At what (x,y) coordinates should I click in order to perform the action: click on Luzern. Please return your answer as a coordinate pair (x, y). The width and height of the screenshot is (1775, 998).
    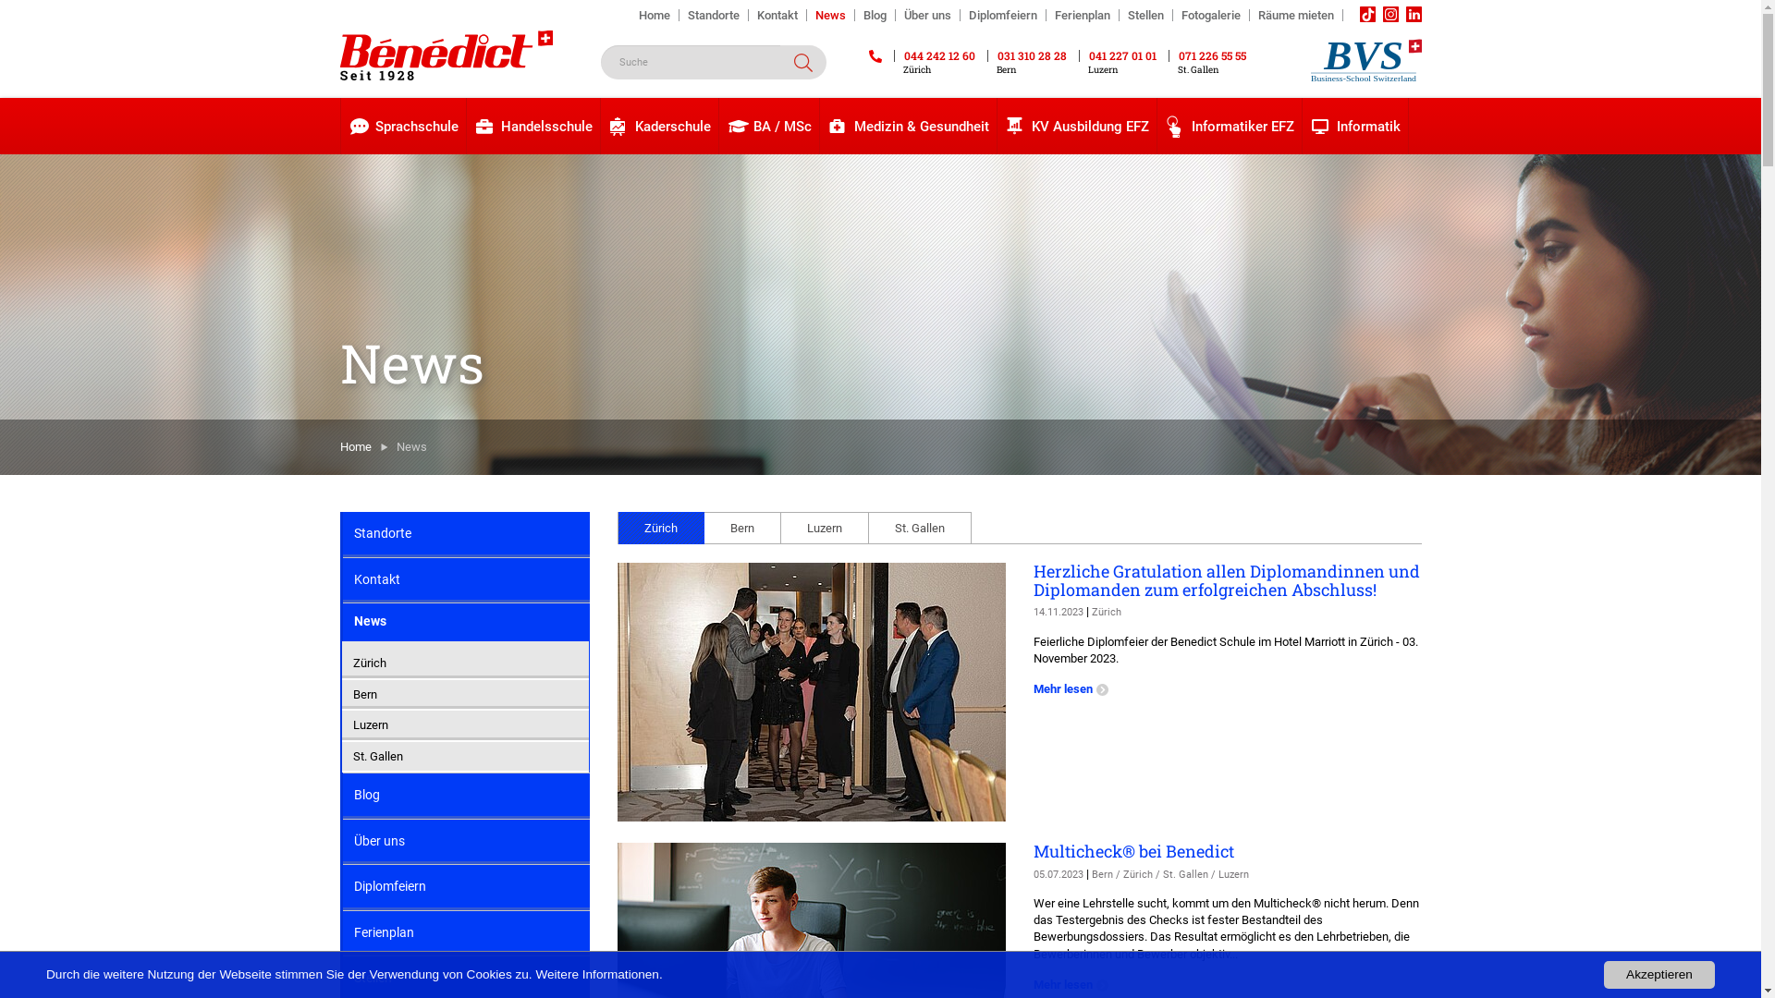
    Looking at the image, I should click on (825, 529).